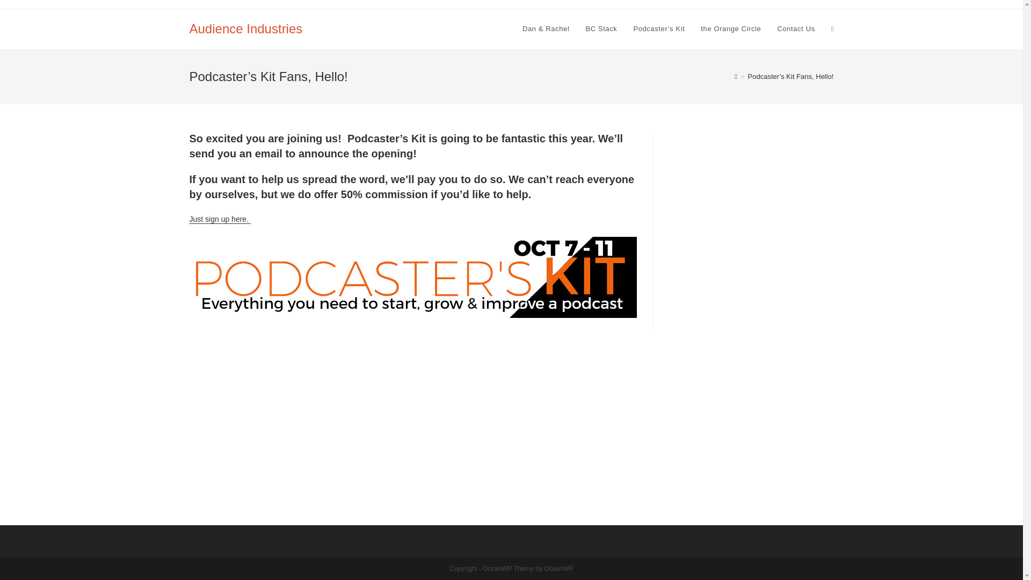  What do you see at coordinates (219, 219) in the screenshot?
I see `Just sign up here. ` at bounding box center [219, 219].